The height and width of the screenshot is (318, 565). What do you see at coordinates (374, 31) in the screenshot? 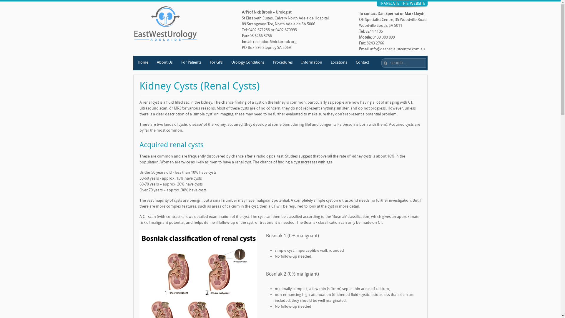
I see `8244 4105` at bounding box center [374, 31].